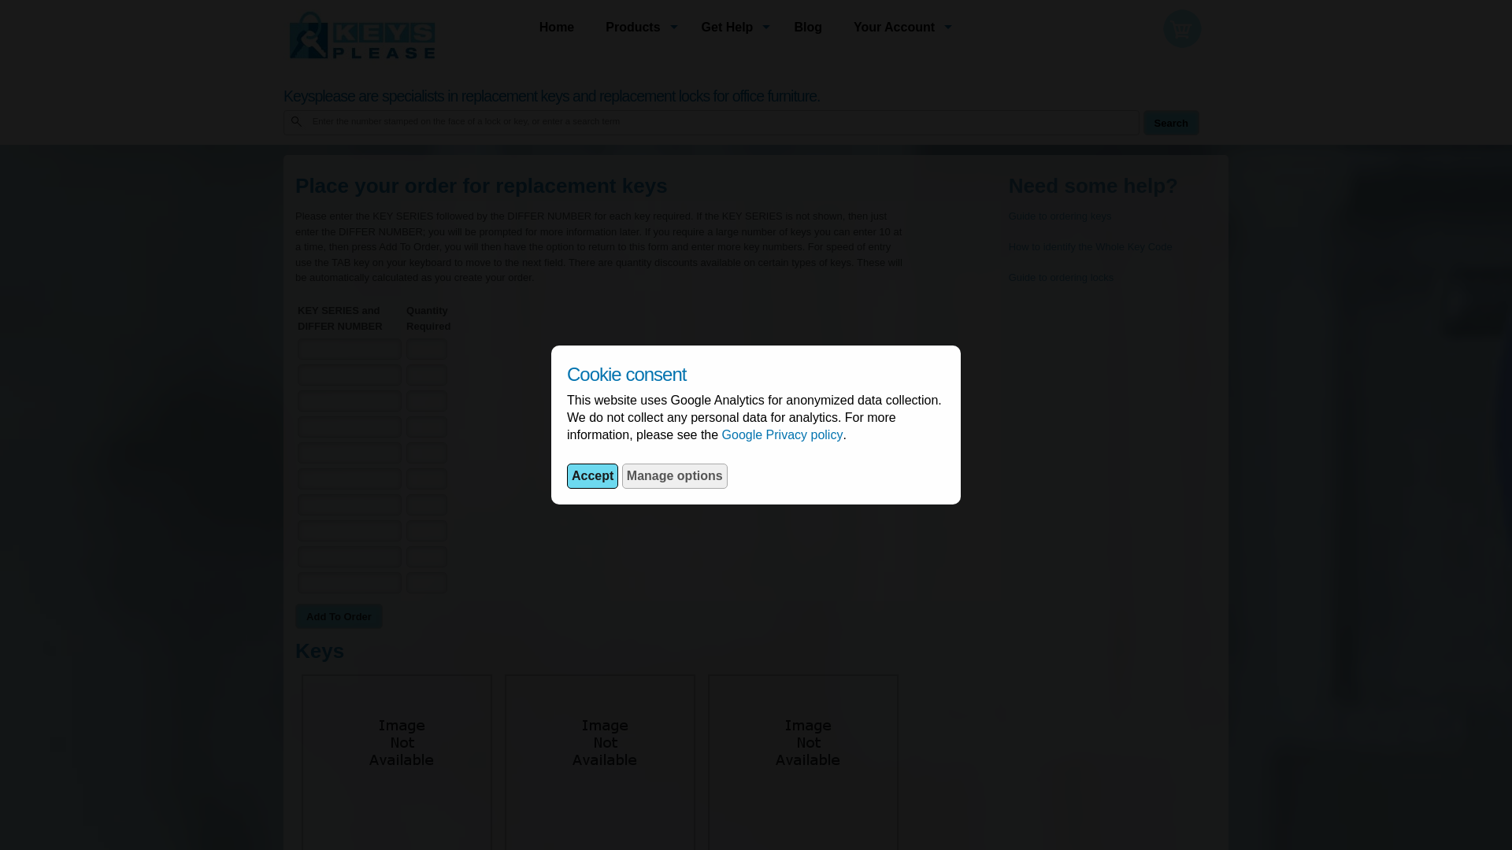 Image resolution: width=1512 pixels, height=850 pixels. I want to click on Add To Order, so click(339, 615).